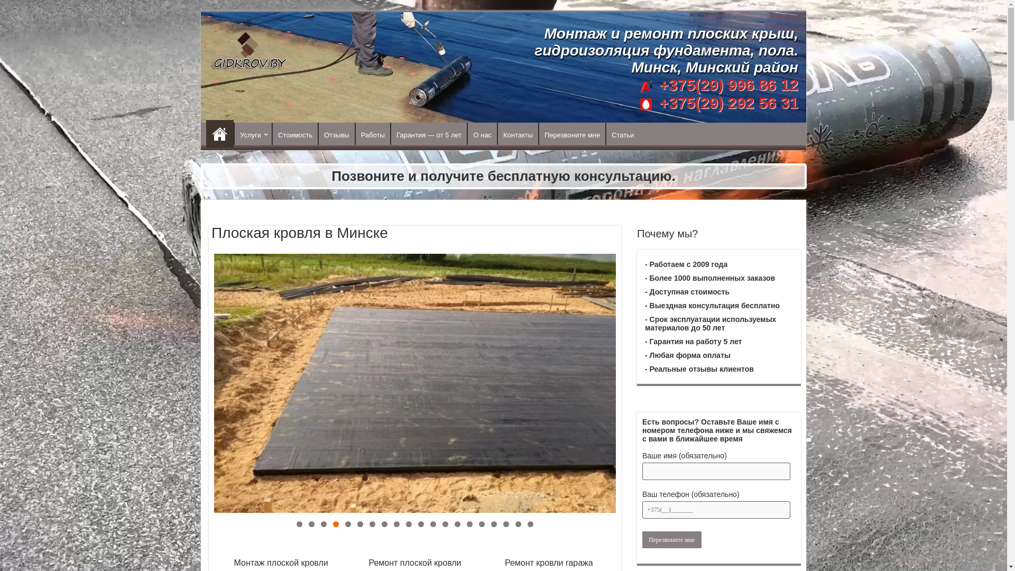  Describe the element at coordinates (518, 524) in the screenshot. I see `19` at that location.